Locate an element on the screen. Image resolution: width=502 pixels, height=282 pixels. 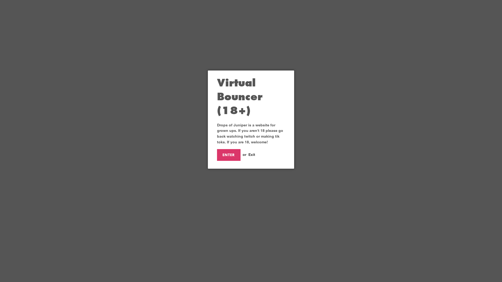
Drops of Juniper is located at coordinates (367, 171).